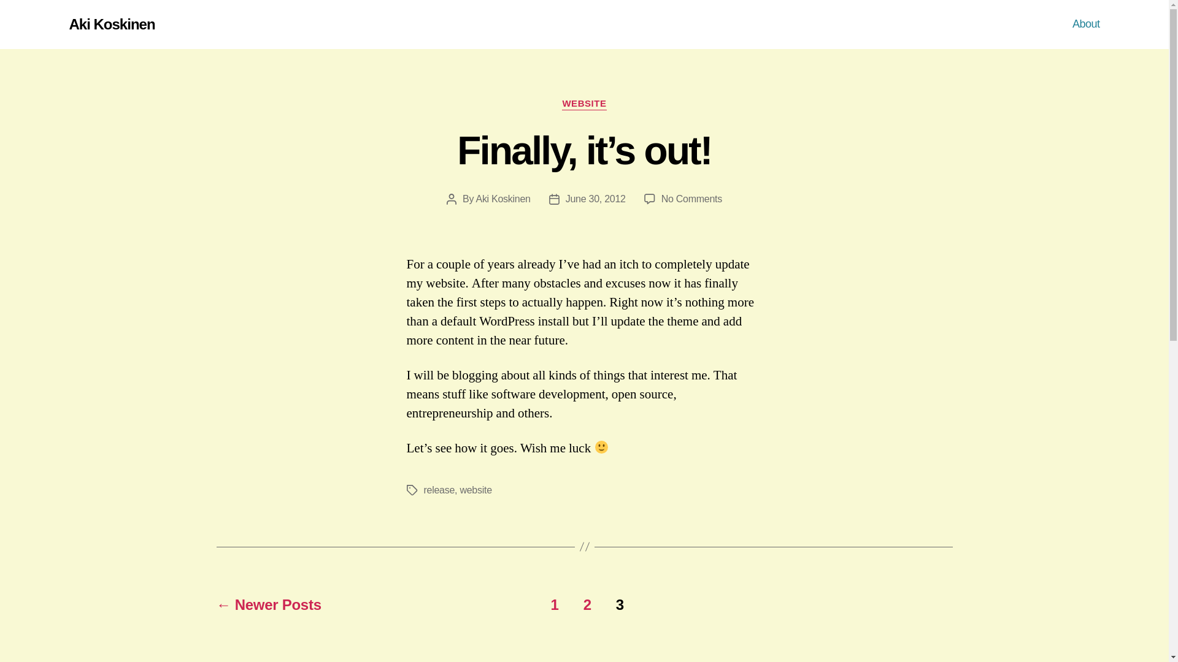 The image size is (1178, 662). What do you see at coordinates (475, 489) in the screenshot?
I see `website` at bounding box center [475, 489].